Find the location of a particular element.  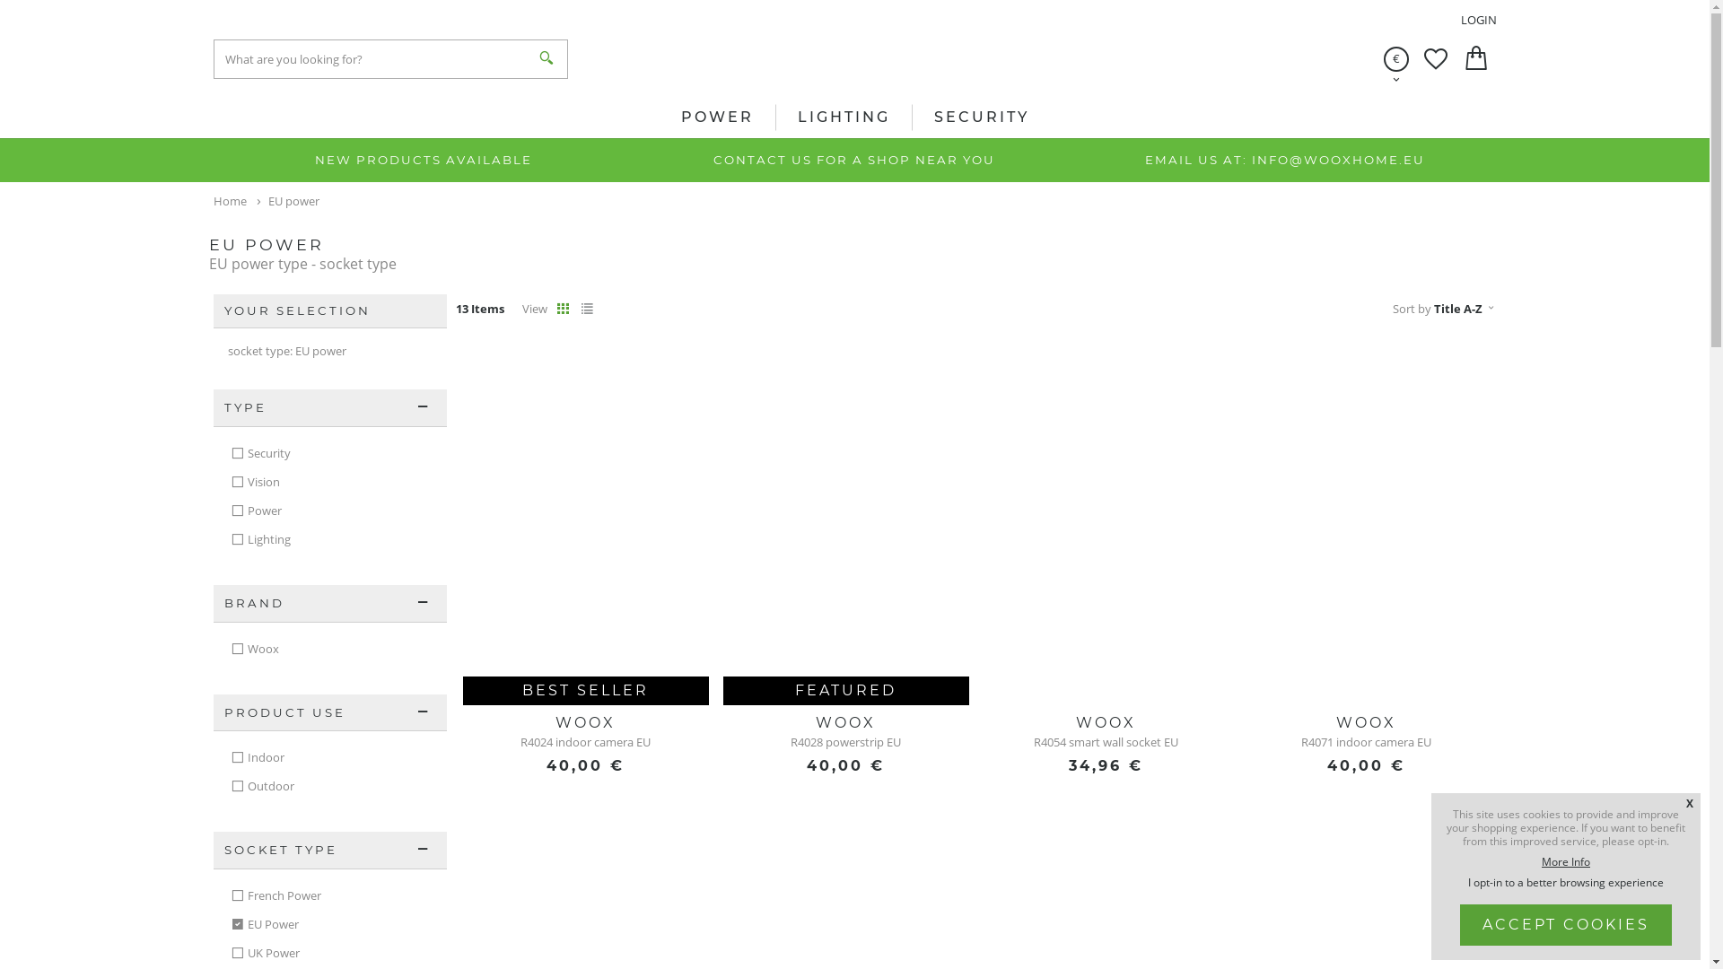

LOGIN is located at coordinates (1479, 20).